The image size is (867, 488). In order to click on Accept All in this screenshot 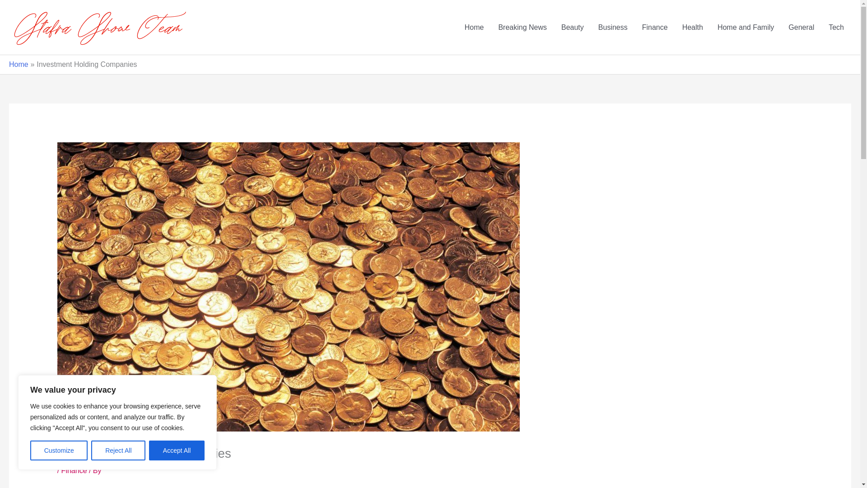, I will do `click(177, 450)`.